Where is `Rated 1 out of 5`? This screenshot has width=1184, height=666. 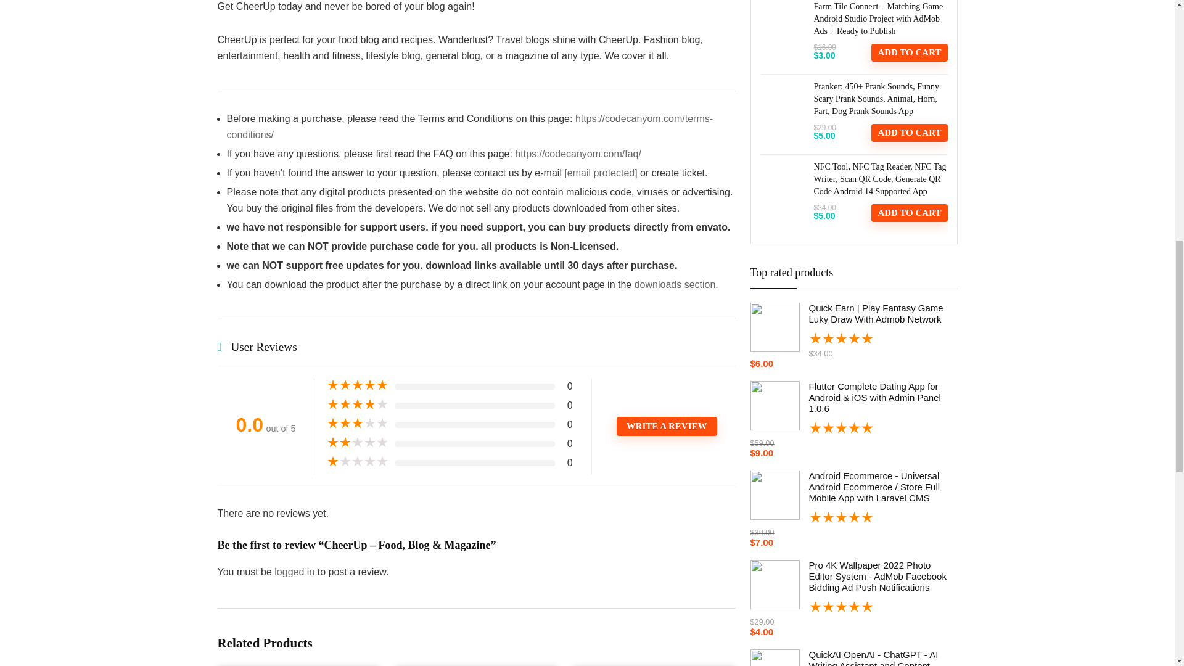 Rated 1 out of 5 is located at coordinates (357, 461).